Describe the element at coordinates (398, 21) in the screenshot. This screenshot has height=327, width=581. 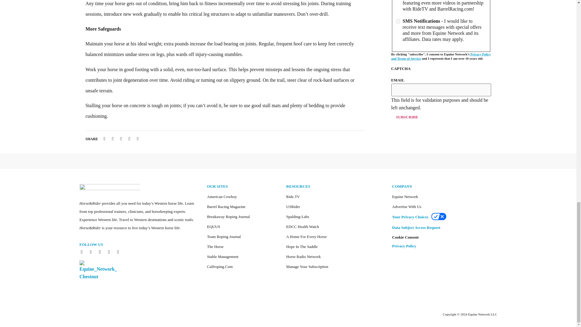
I see `SMS Notifications` at that location.